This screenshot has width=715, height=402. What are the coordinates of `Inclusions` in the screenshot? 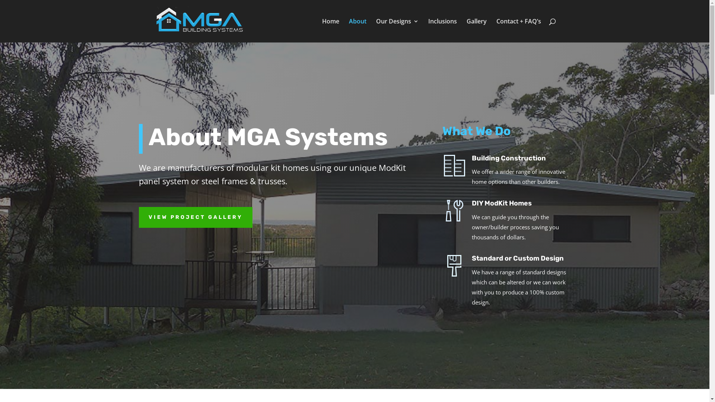 It's located at (442, 31).